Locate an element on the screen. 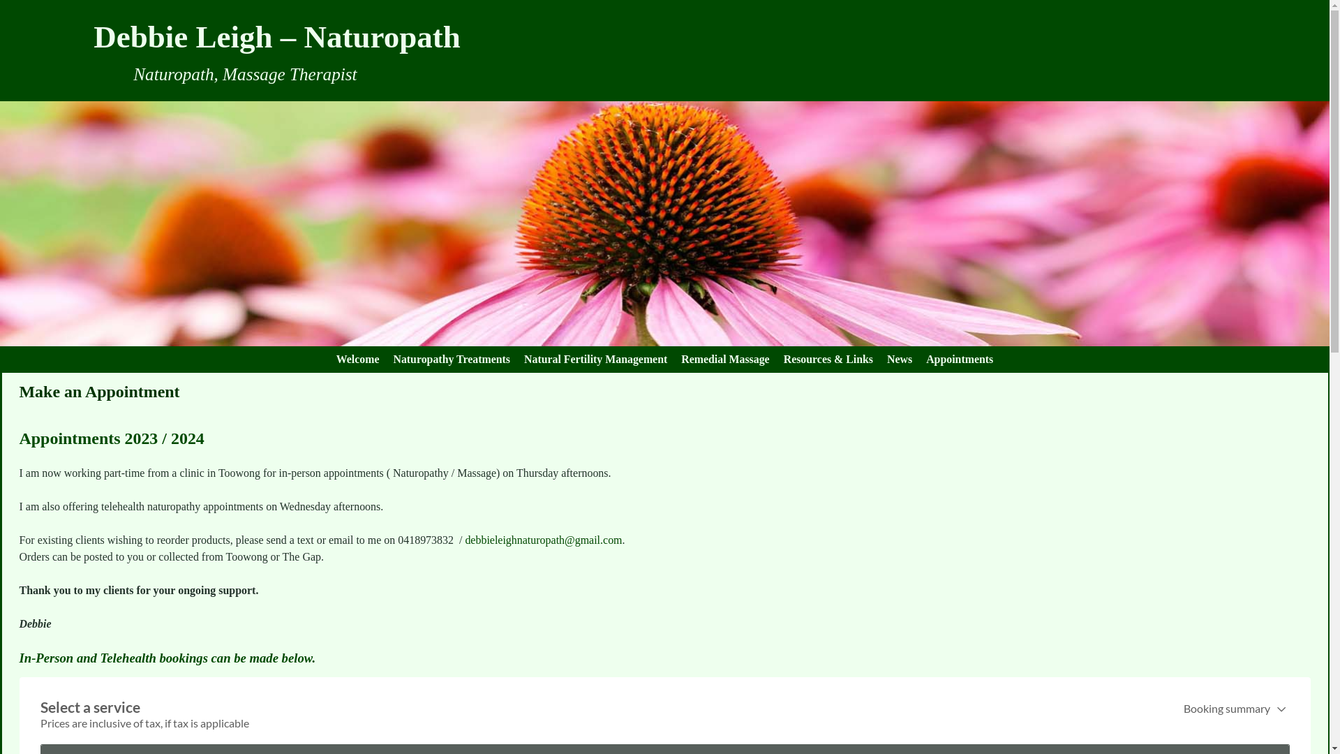  Appointments is located at coordinates (960, 360).